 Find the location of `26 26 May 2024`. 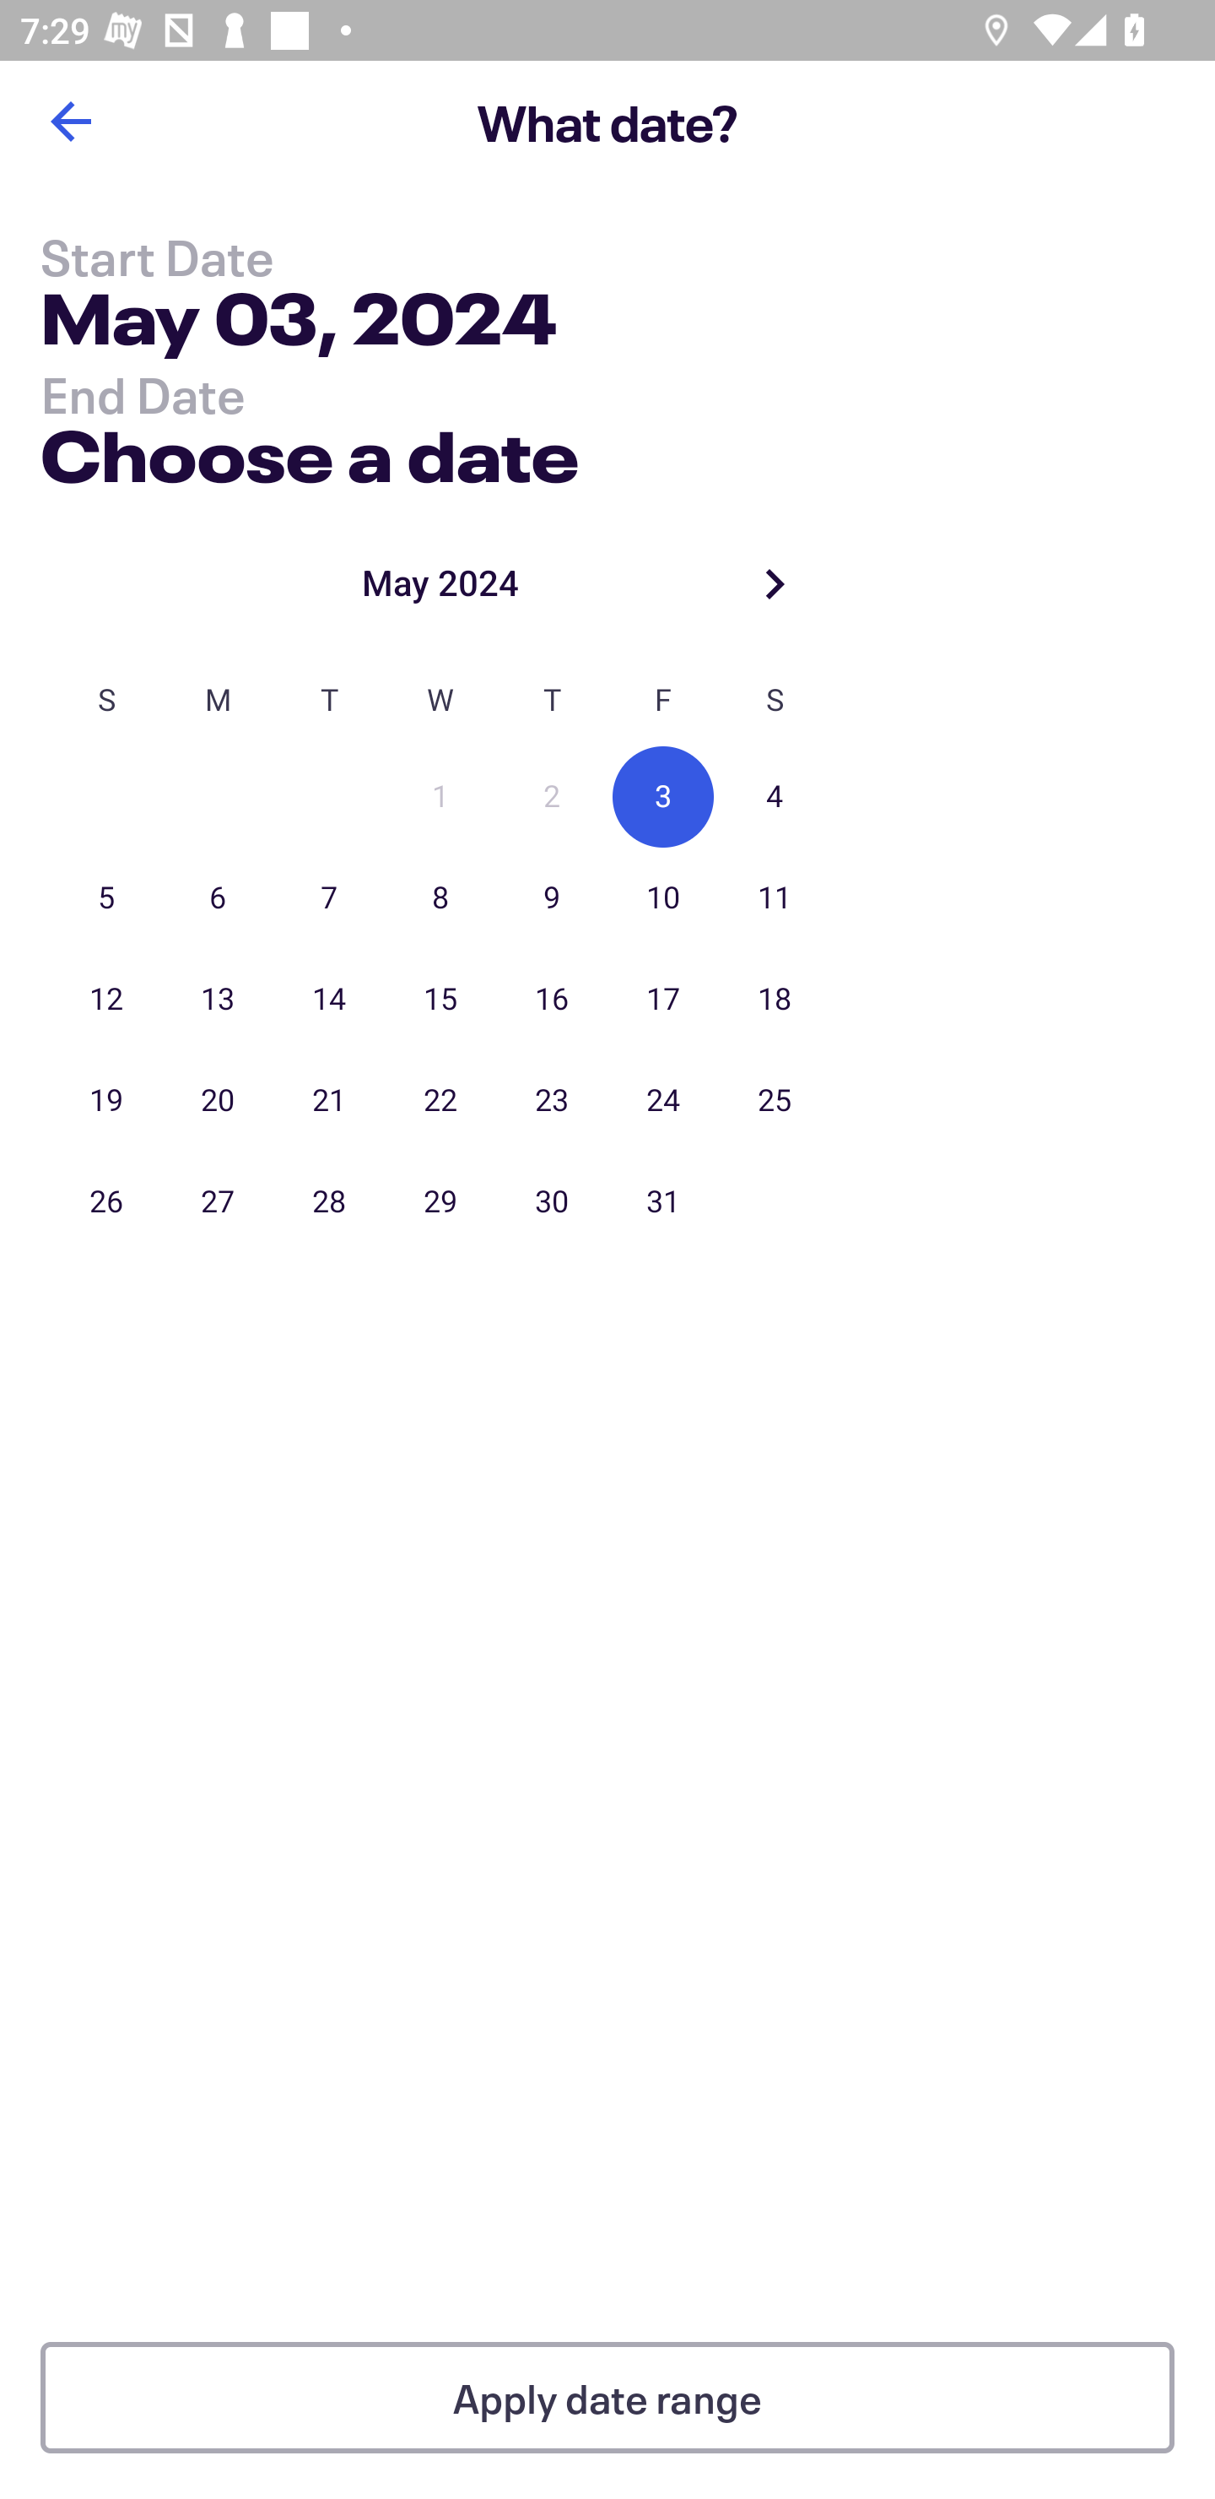

26 26 May 2024 is located at coordinates (106, 1201).